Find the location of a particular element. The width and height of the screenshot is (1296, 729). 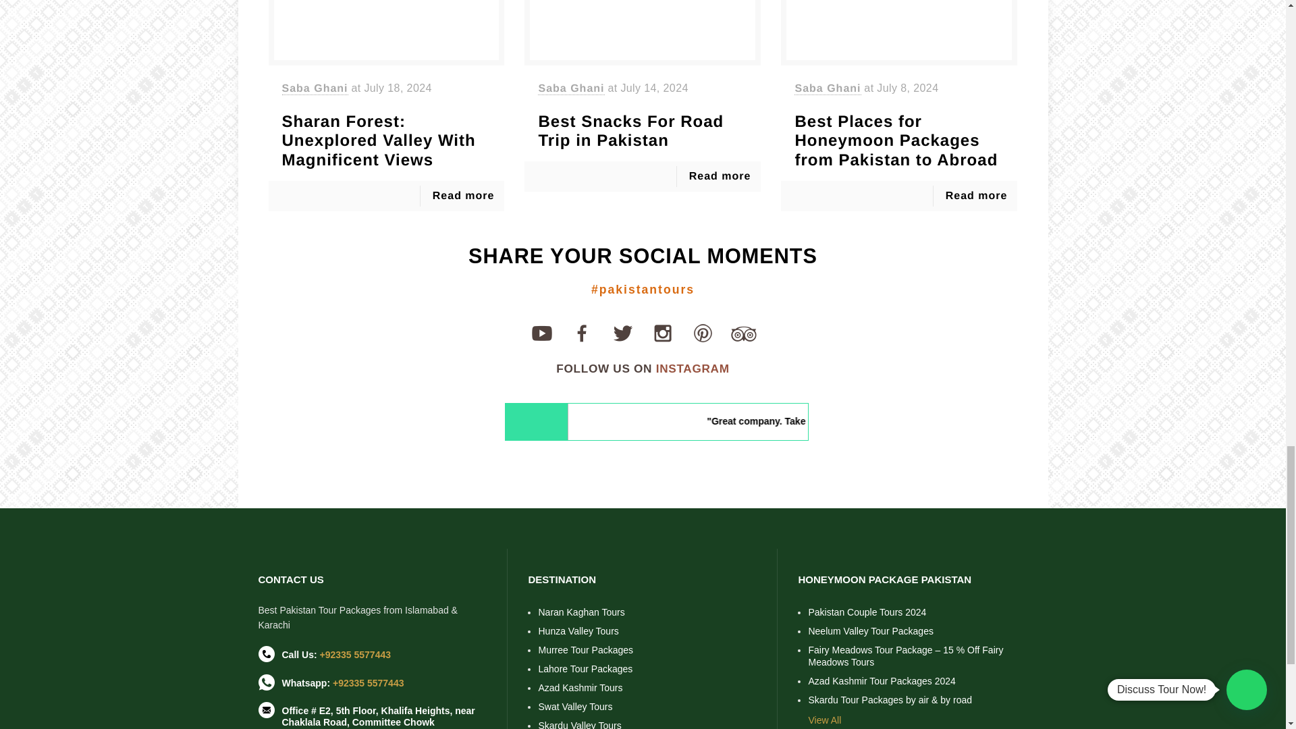

Read more is located at coordinates (720, 176).